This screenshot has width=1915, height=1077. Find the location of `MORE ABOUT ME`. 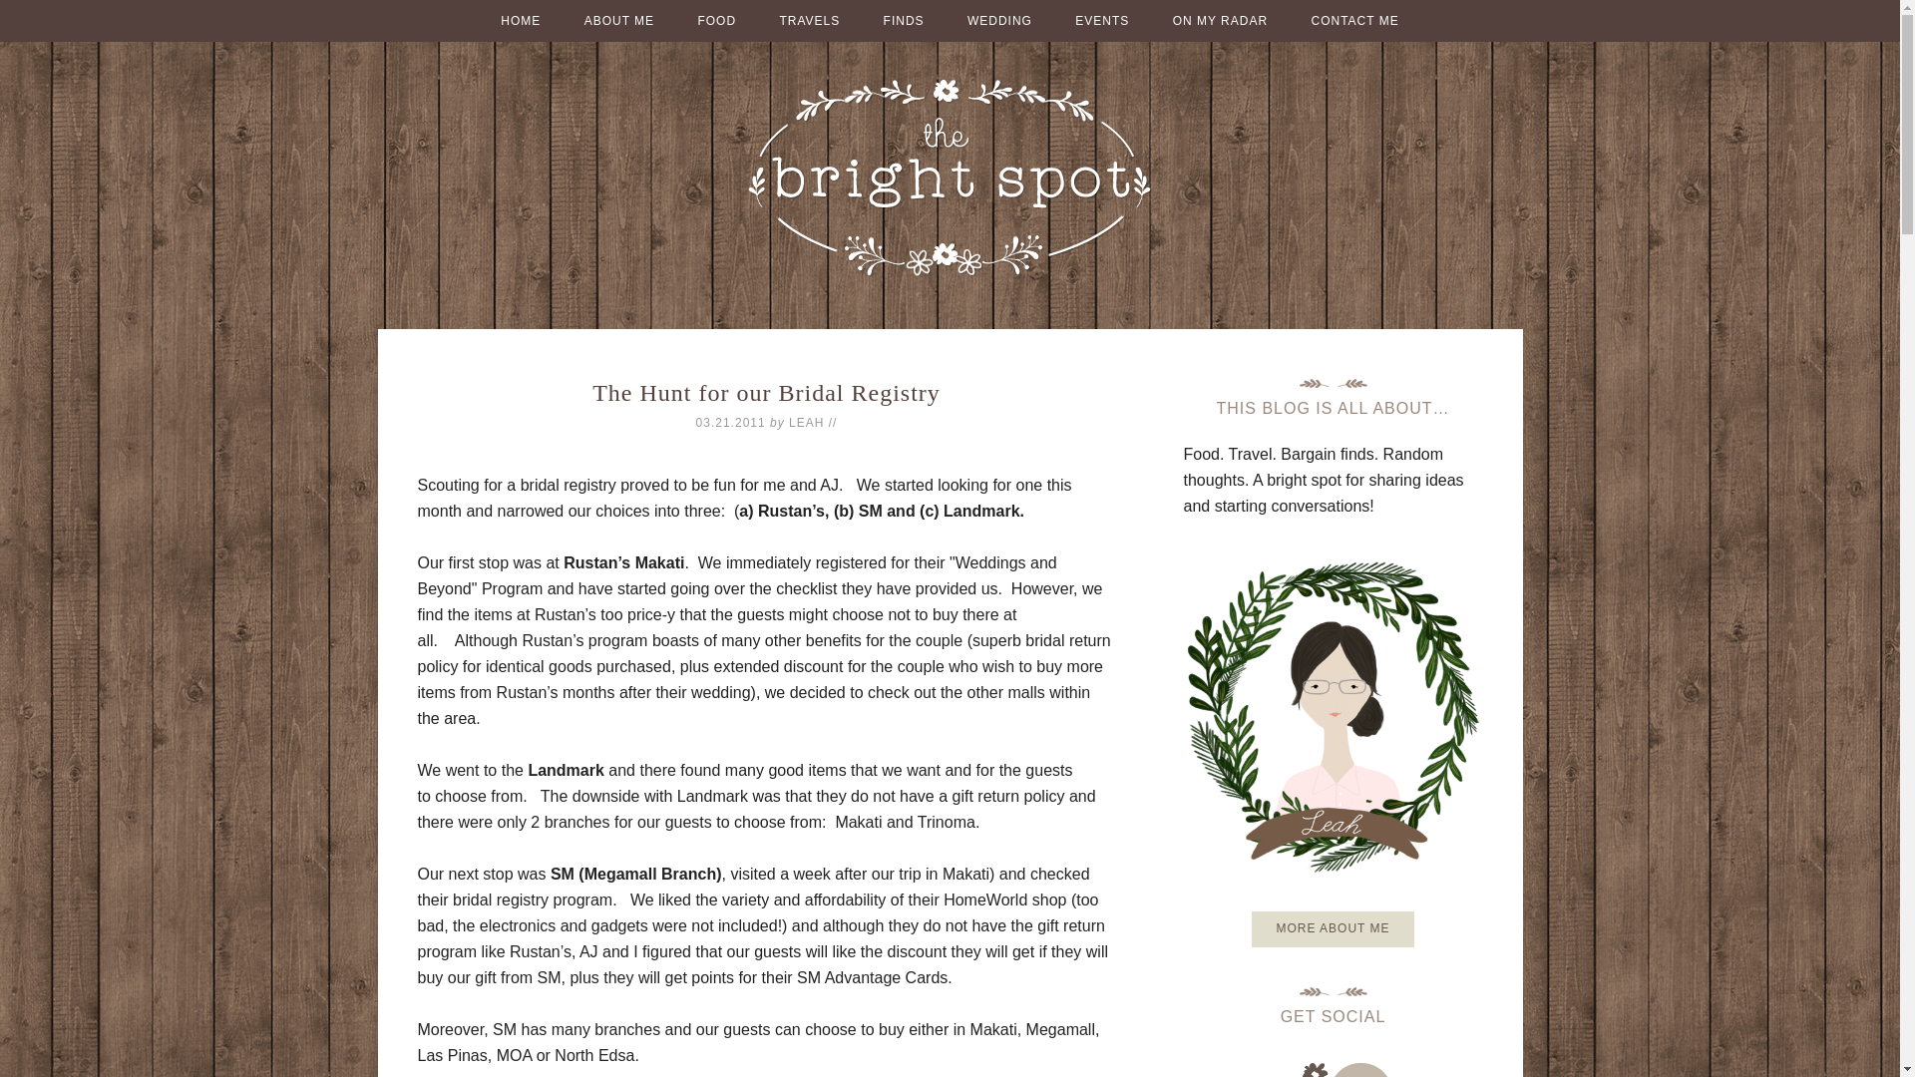

MORE ABOUT ME is located at coordinates (1333, 929).